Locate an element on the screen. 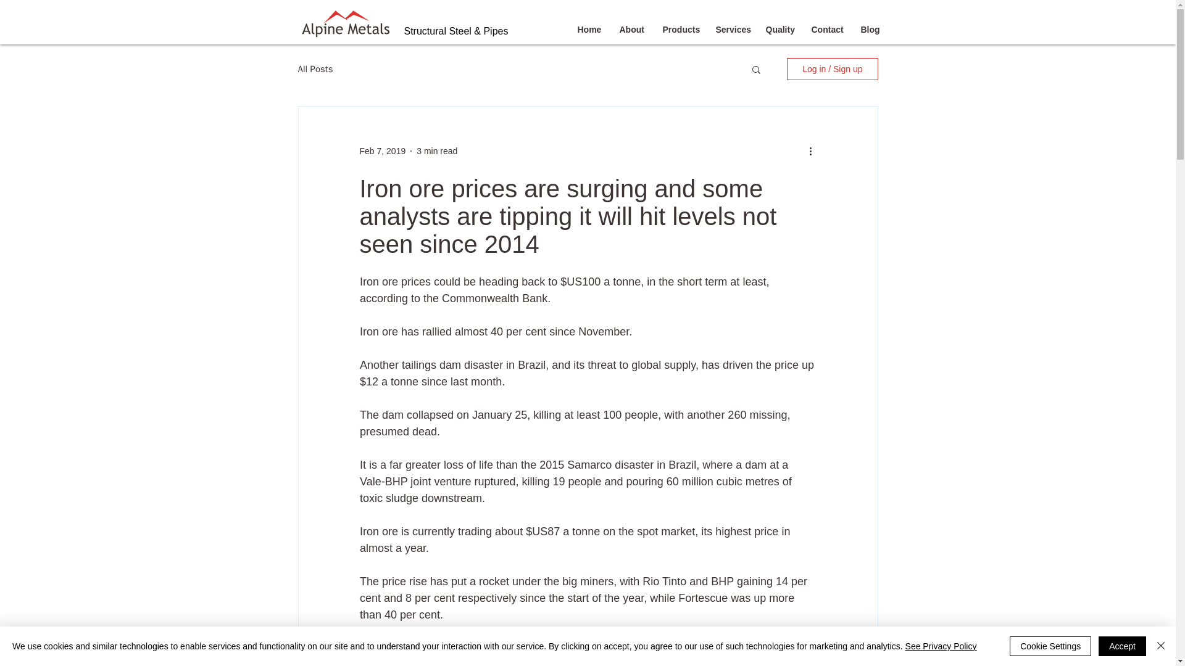 This screenshot has width=1185, height=666. 3 min read is located at coordinates (437, 150).